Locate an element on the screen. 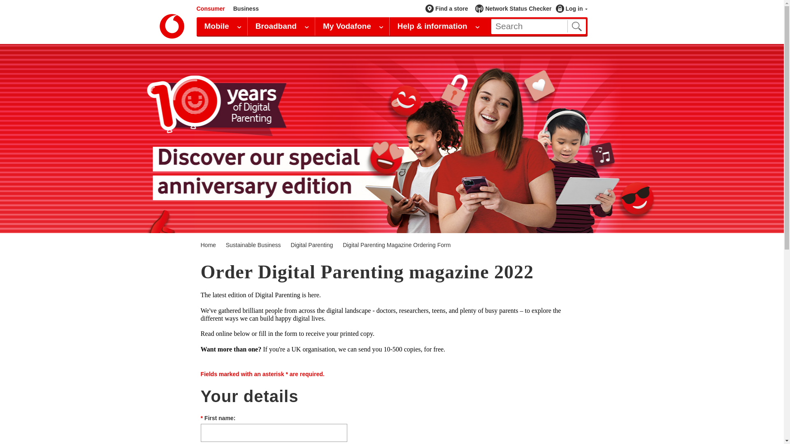 The height and width of the screenshot is (444, 790). Broadband is located at coordinates (281, 37).